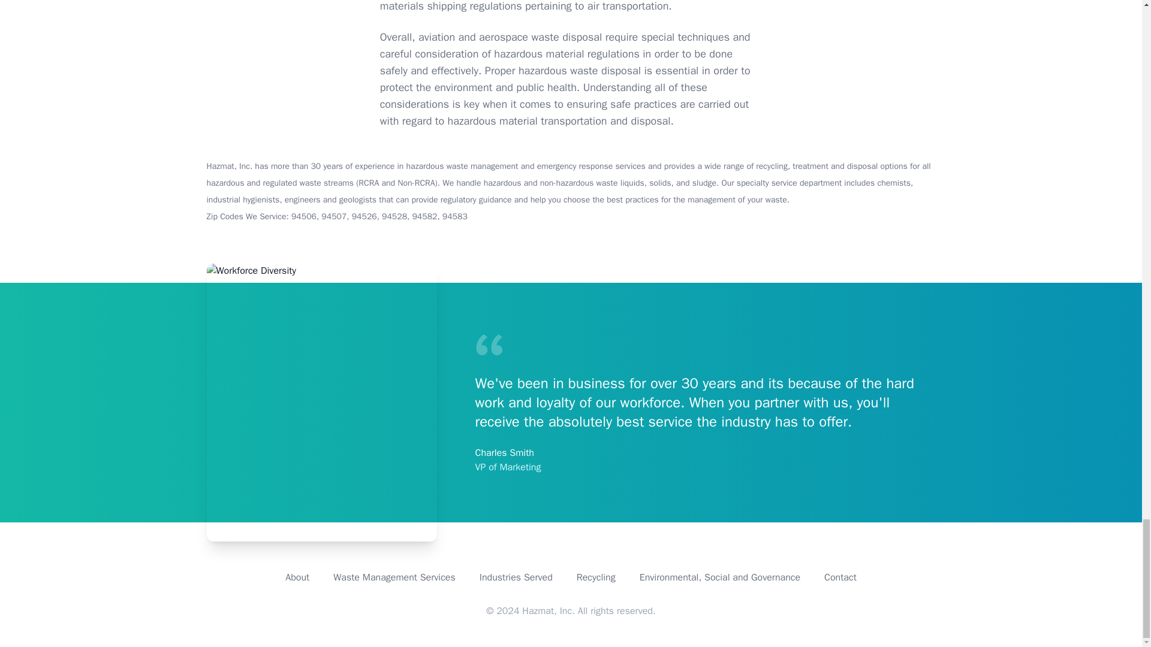 Image resolution: width=1151 pixels, height=647 pixels. What do you see at coordinates (840, 578) in the screenshot?
I see `Danville Hire Hazmat, Inc. to Manage Your Hazardous Waste` at bounding box center [840, 578].